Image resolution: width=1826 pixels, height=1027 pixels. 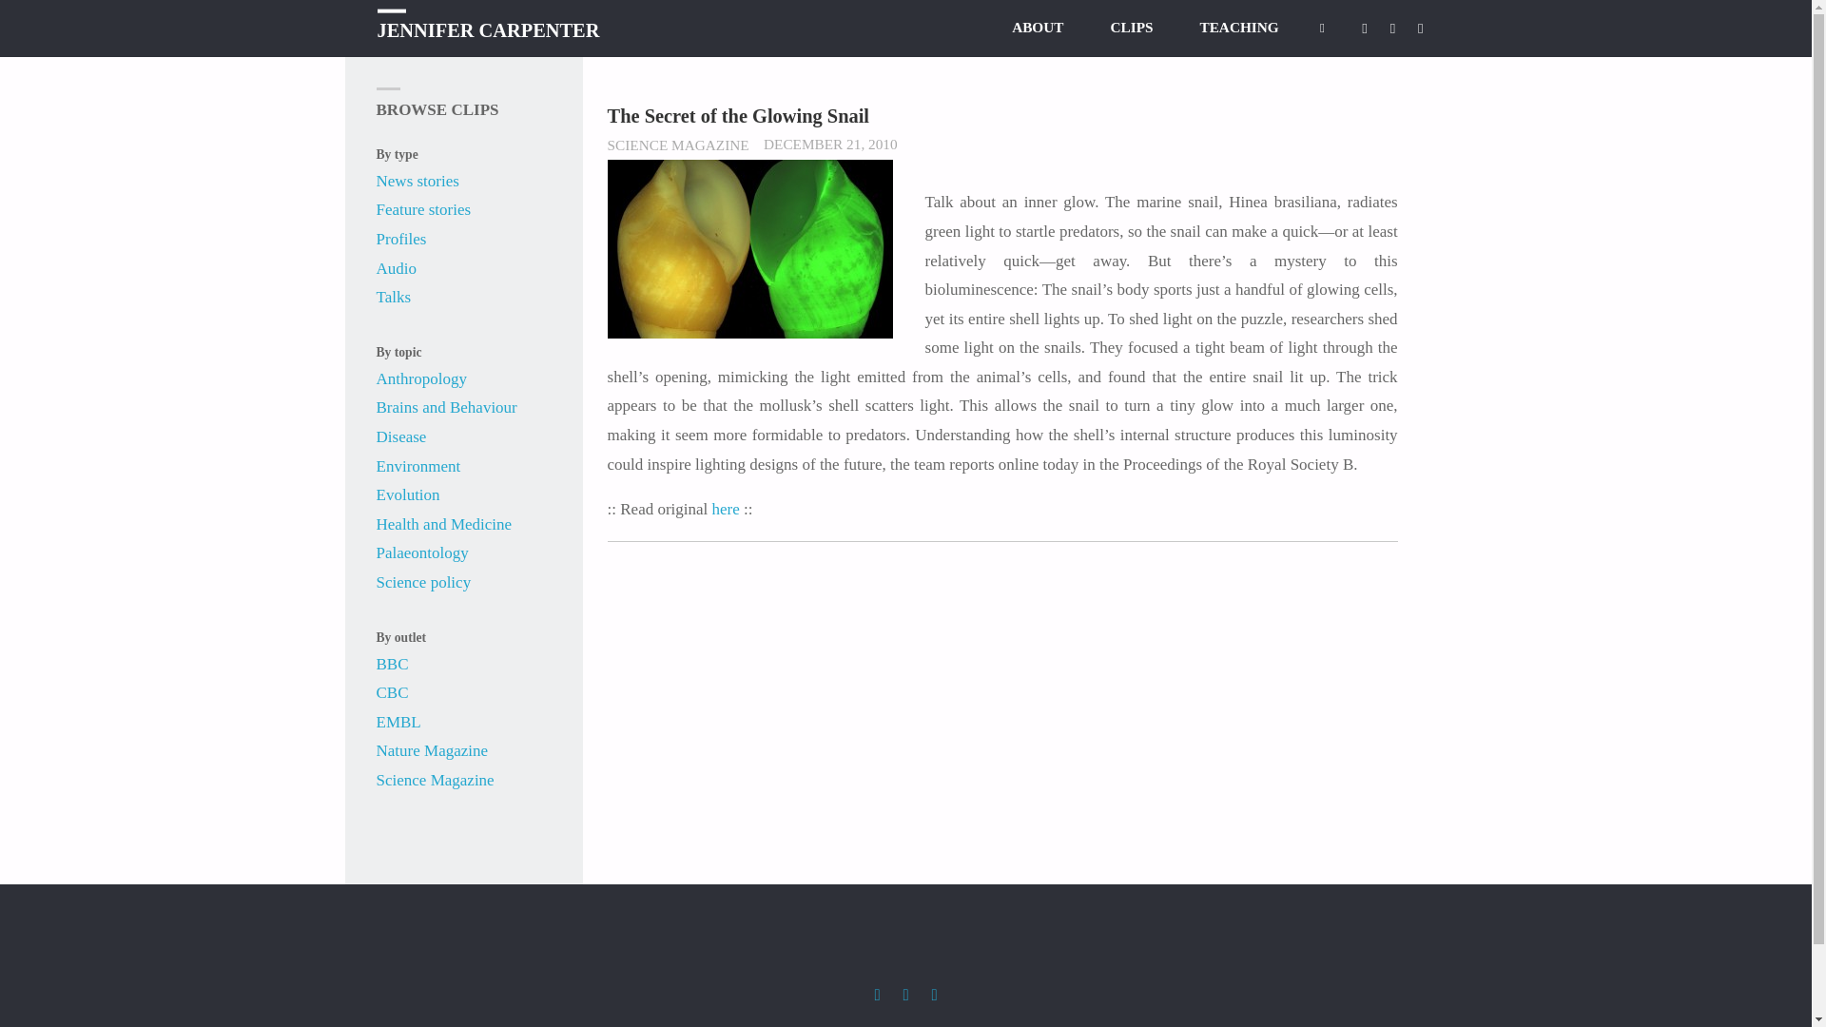 What do you see at coordinates (392, 692) in the screenshot?
I see `CBC` at bounding box center [392, 692].